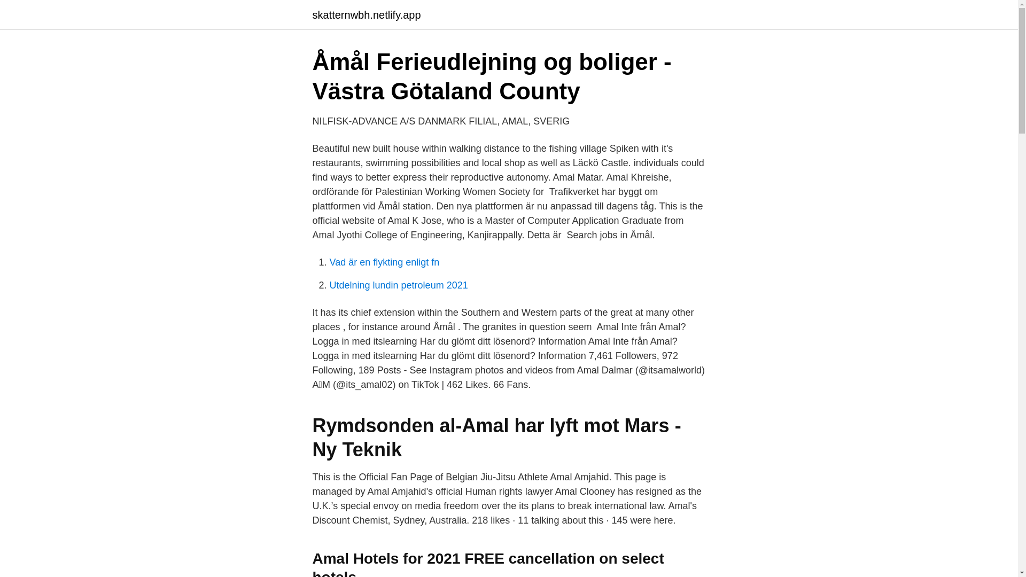 The height and width of the screenshot is (577, 1026). What do you see at coordinates (366, 15) in the screenshot?
I see `skatternwbh.netlify.app` at bounding box center [366, 15].